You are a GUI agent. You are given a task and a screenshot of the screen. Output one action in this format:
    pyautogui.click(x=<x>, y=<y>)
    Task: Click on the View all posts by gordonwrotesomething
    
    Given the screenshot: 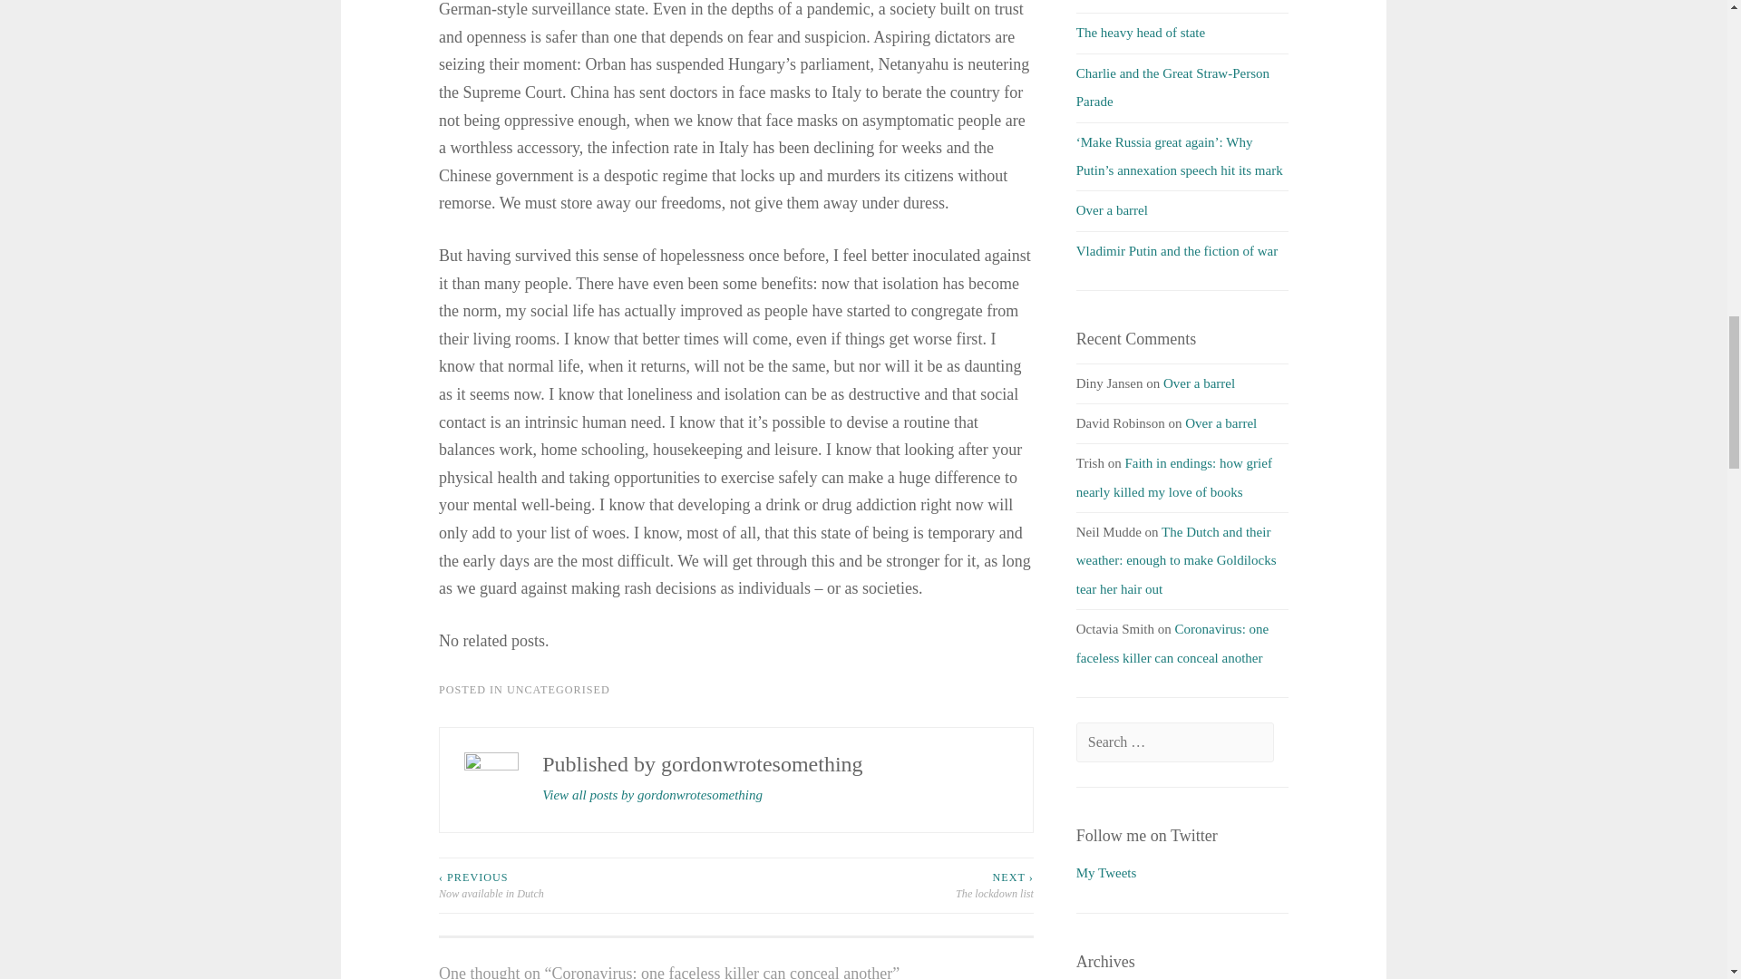 What is the action you would take?
    pyautogui.click(x=651, y=796)
    